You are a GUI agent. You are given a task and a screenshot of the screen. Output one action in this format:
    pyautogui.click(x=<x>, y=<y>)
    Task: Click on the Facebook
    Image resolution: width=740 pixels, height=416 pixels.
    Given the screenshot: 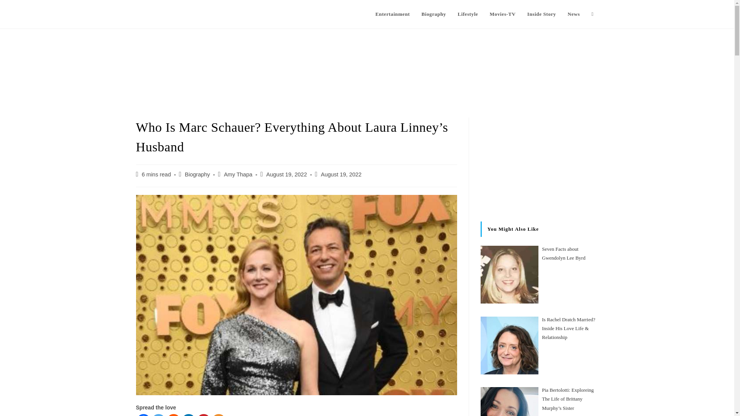 What is the action you would take?
    pyautogui.click(x=143, y=415)
    